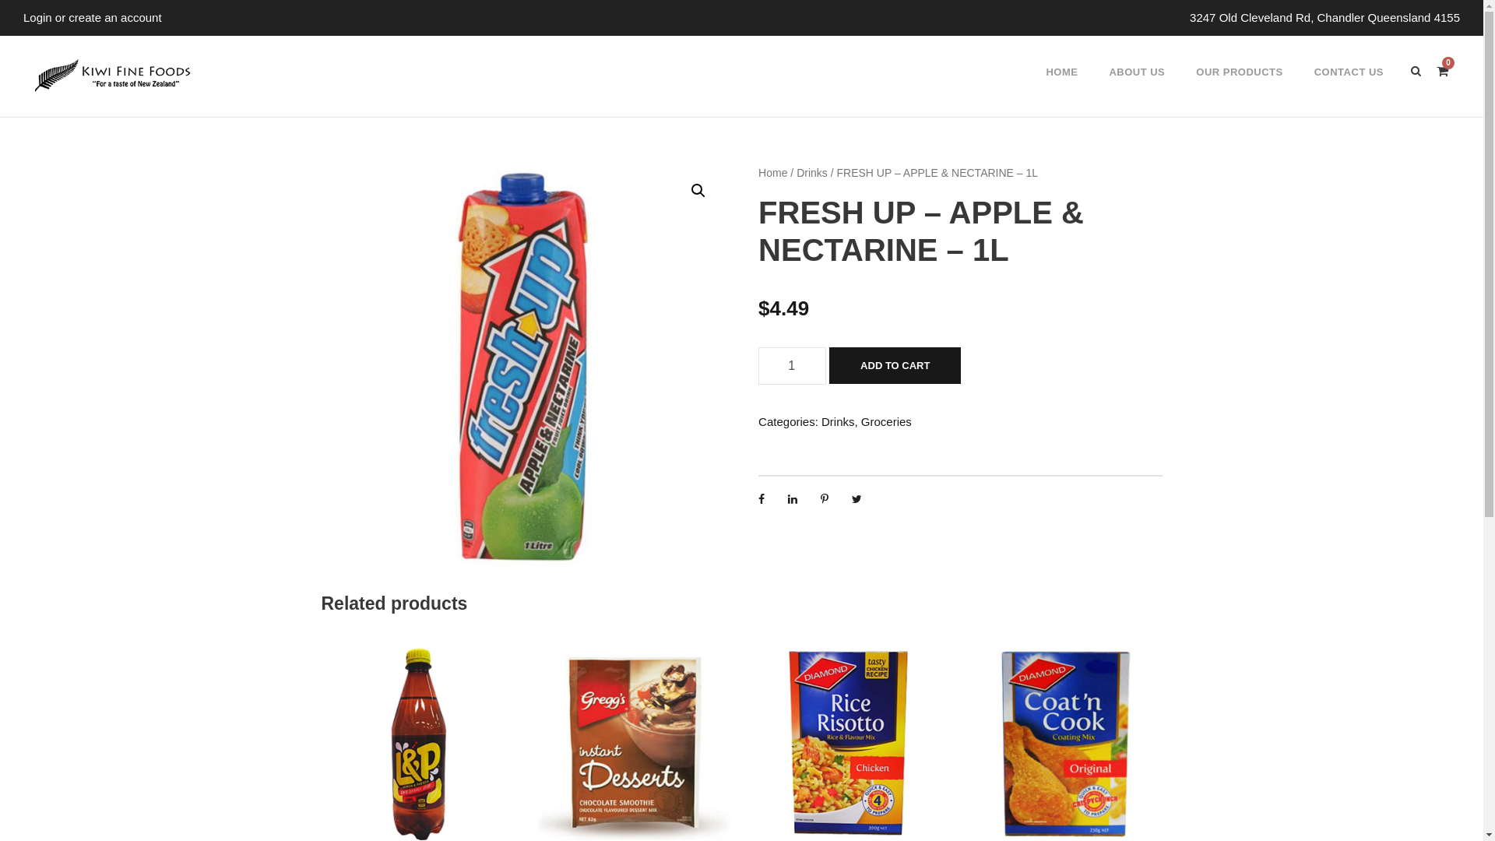  I want to click on Shipping/Returns Policy, so click(378, 674).